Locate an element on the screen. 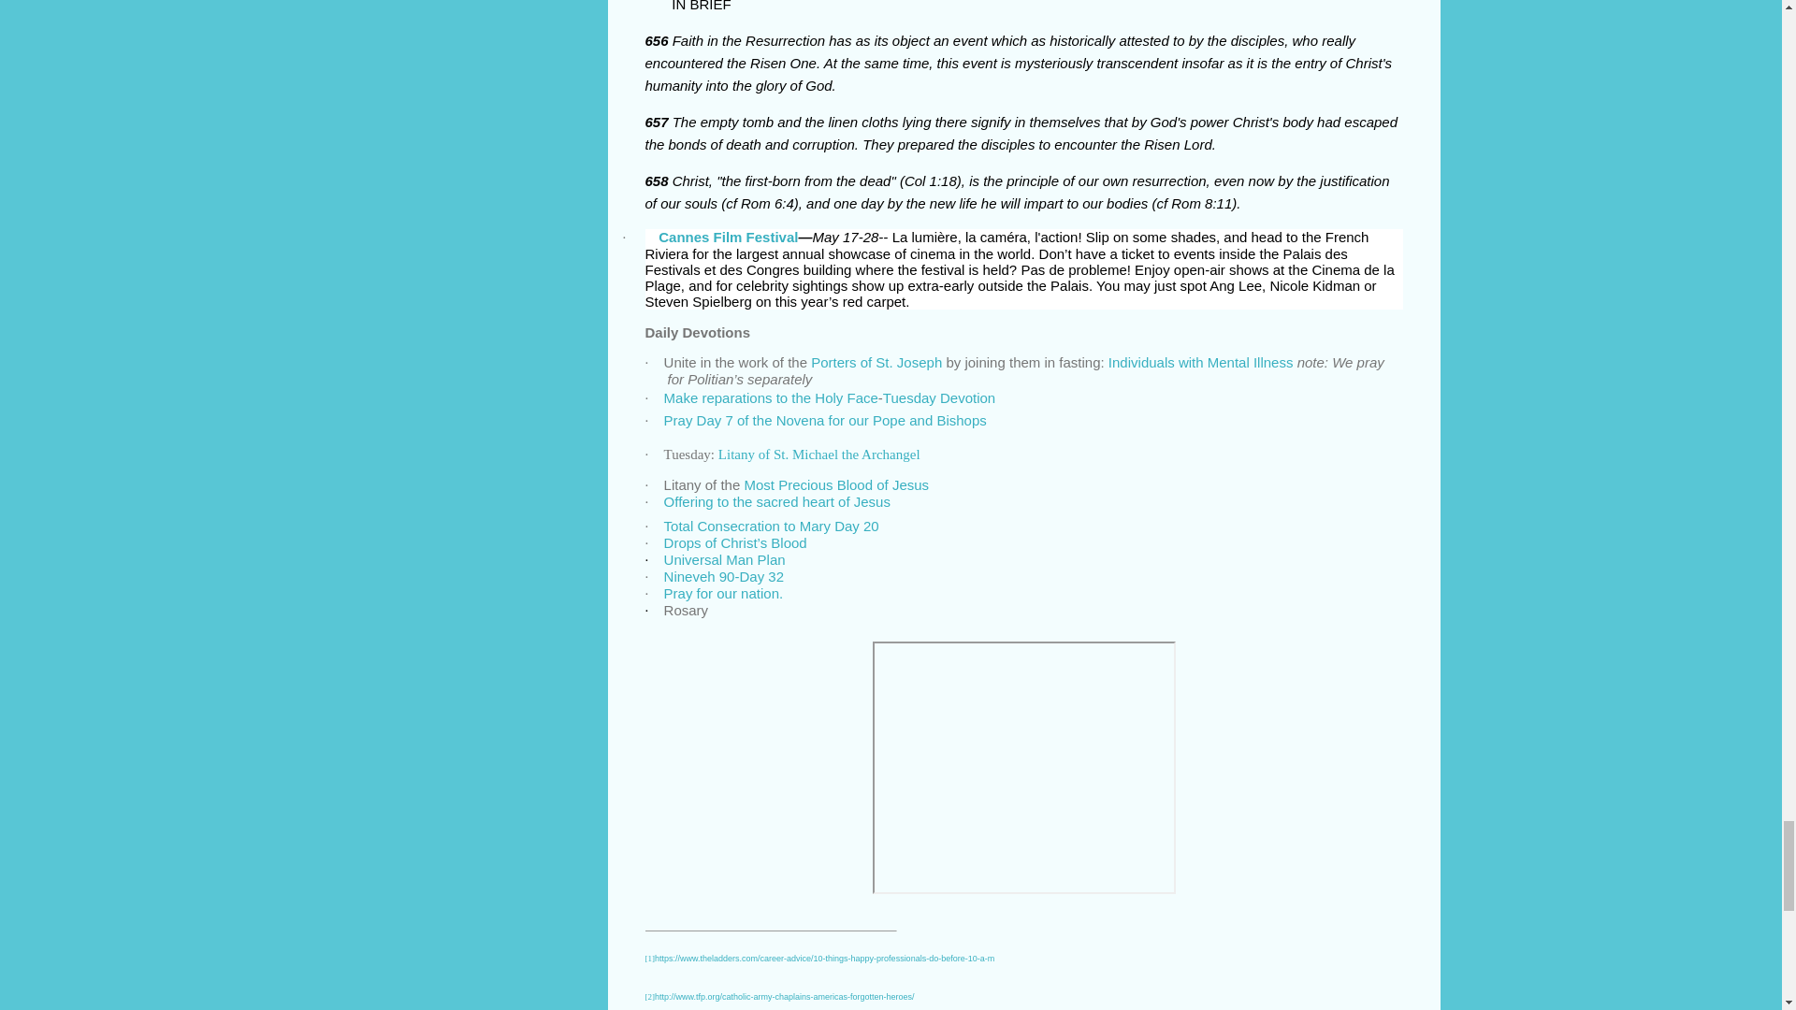  Offering to the sacred heart of Jesus is located at coordinates (777, 501).